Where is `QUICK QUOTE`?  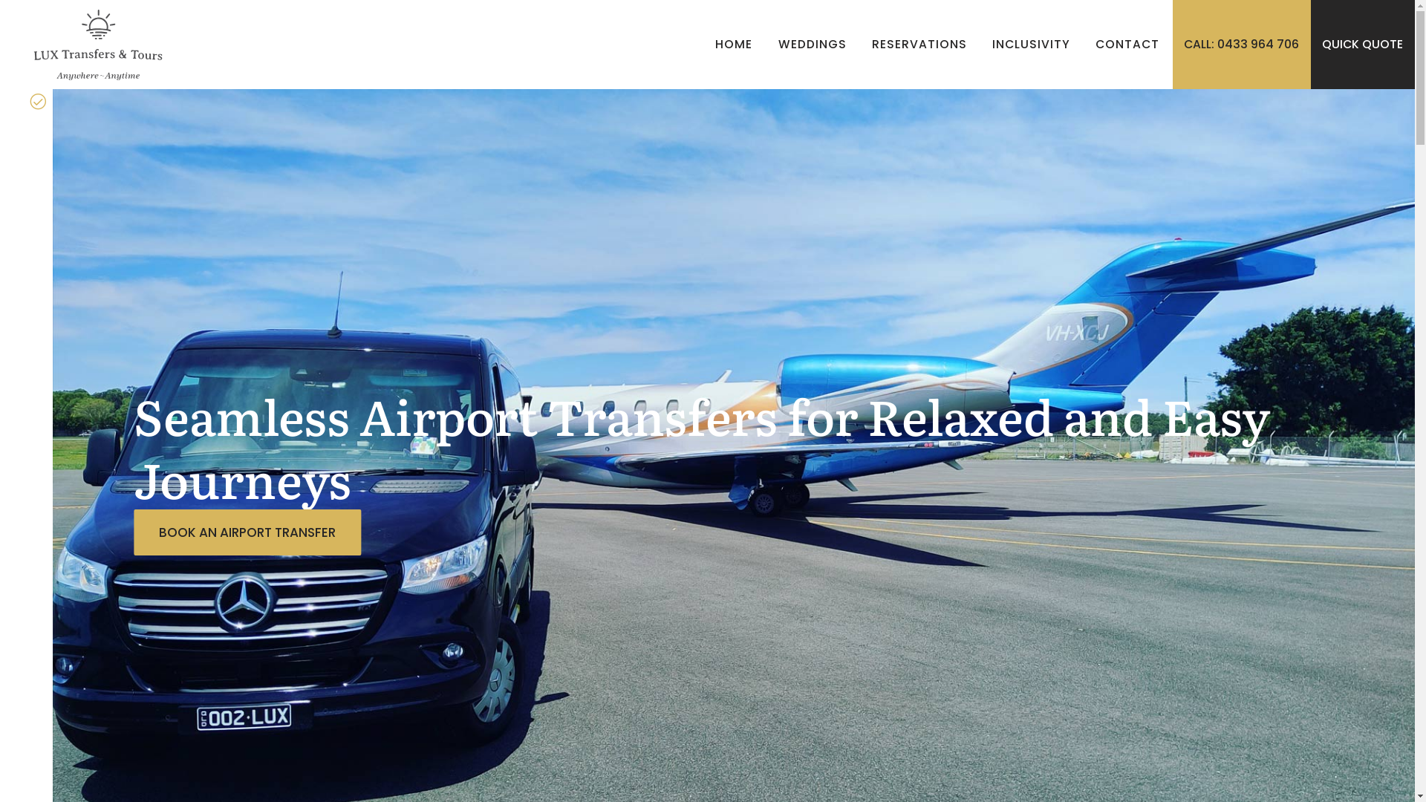 QUICK QUOTE is located at coordinates (1363, 45).